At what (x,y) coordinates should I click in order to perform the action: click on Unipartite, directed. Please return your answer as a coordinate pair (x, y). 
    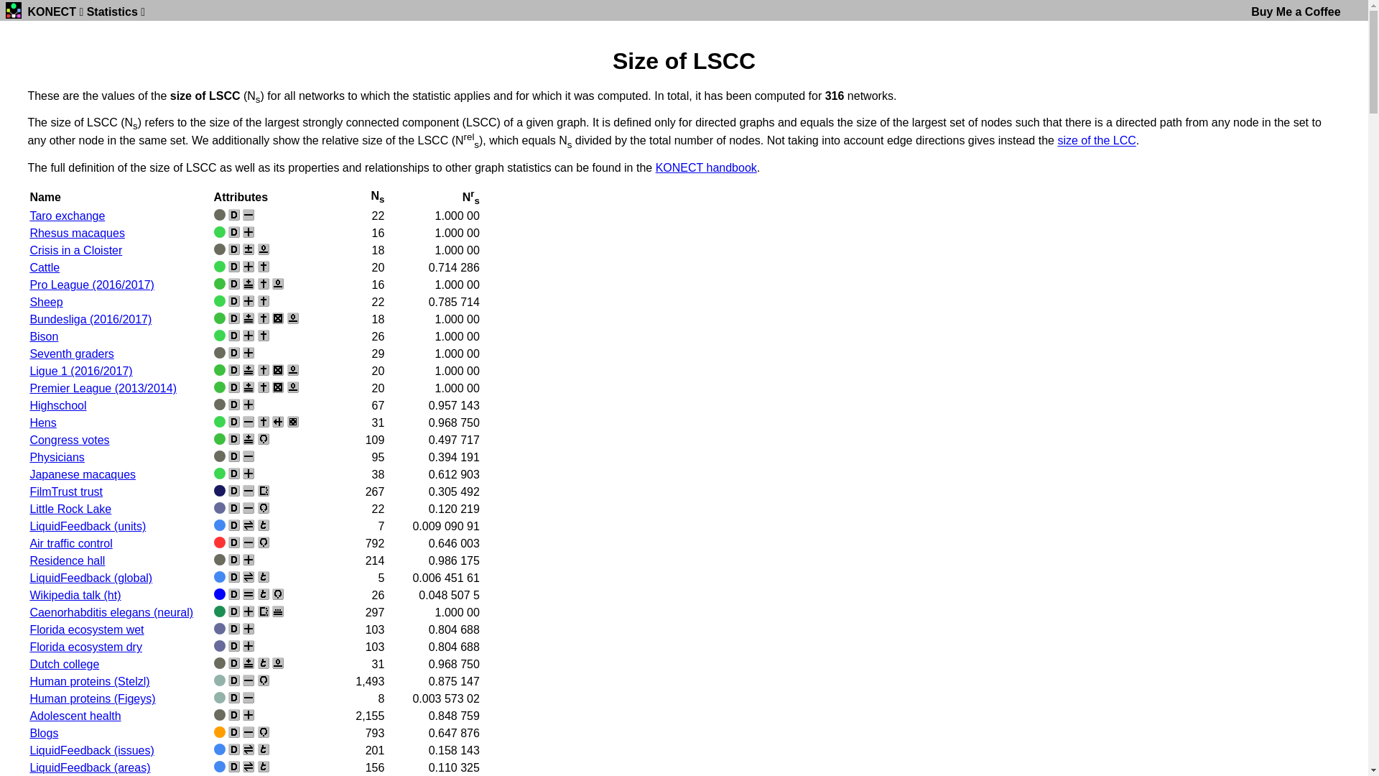
    Looking at the image, I should click on (234, 370).